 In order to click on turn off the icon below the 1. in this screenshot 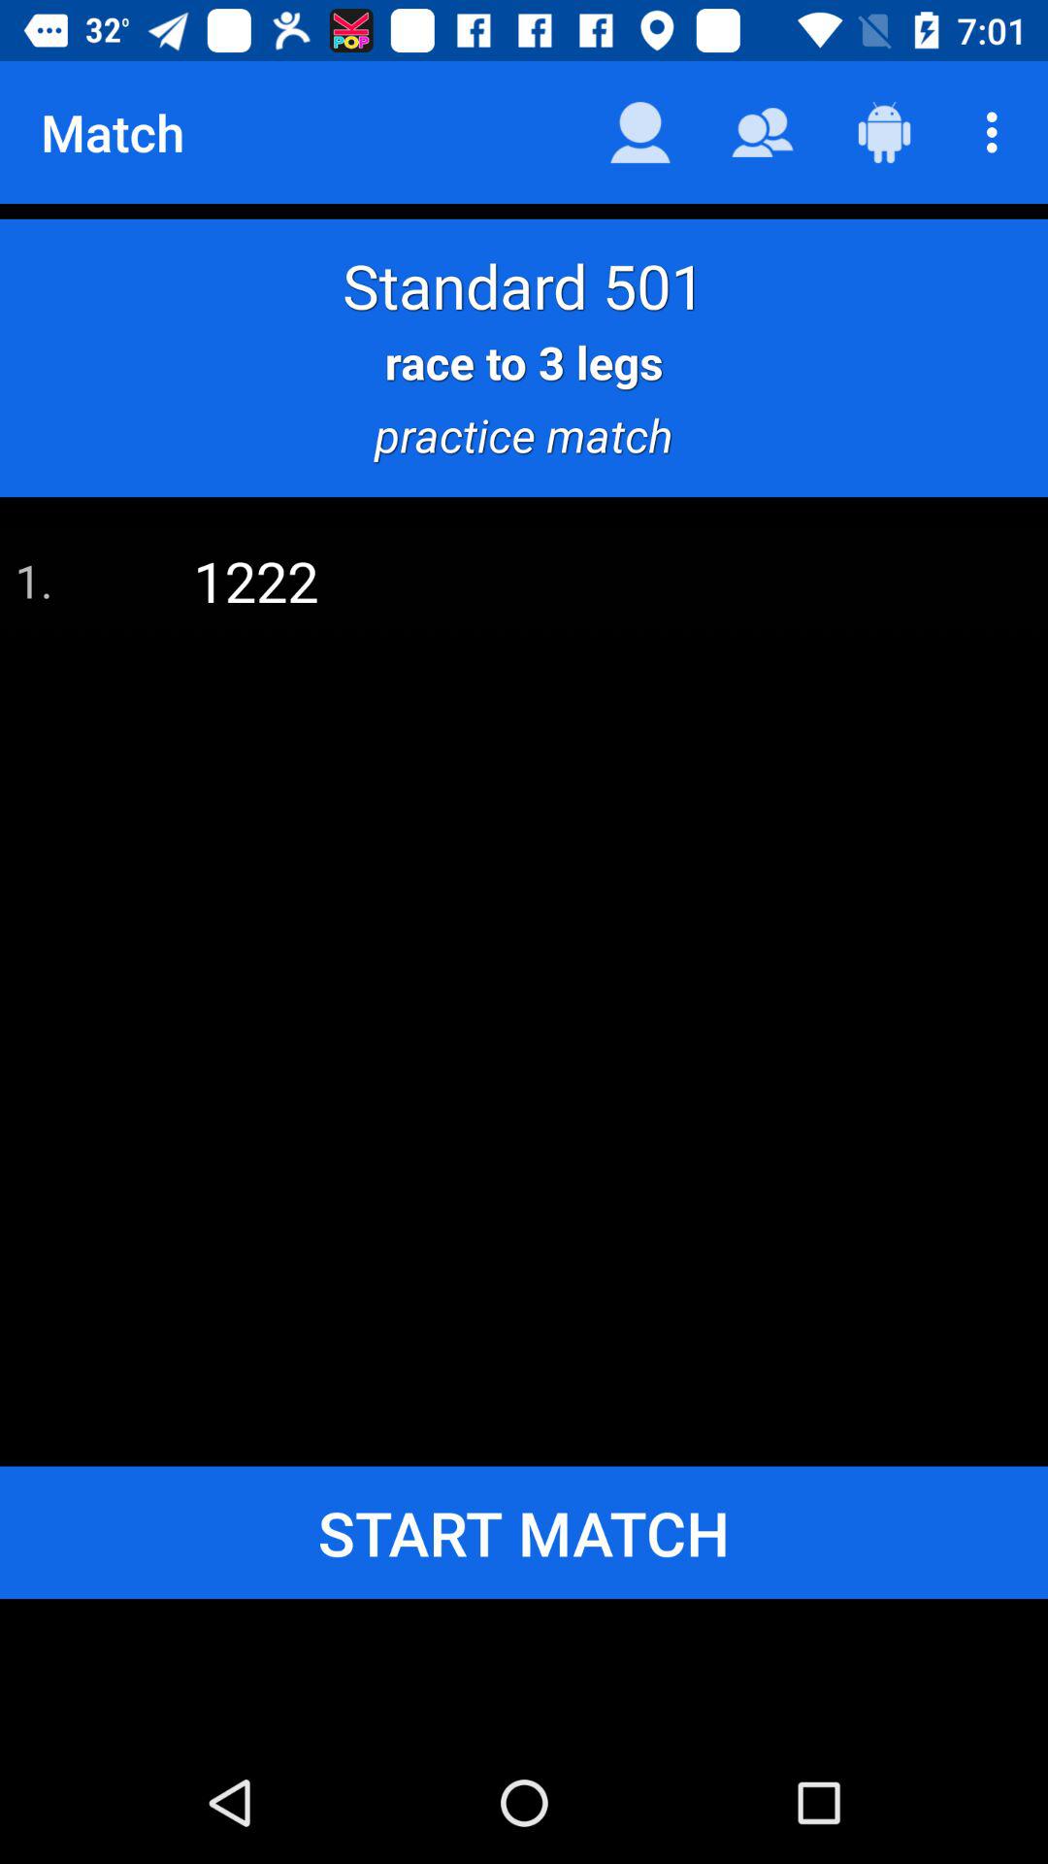, I will do `click(524, 1532)`.